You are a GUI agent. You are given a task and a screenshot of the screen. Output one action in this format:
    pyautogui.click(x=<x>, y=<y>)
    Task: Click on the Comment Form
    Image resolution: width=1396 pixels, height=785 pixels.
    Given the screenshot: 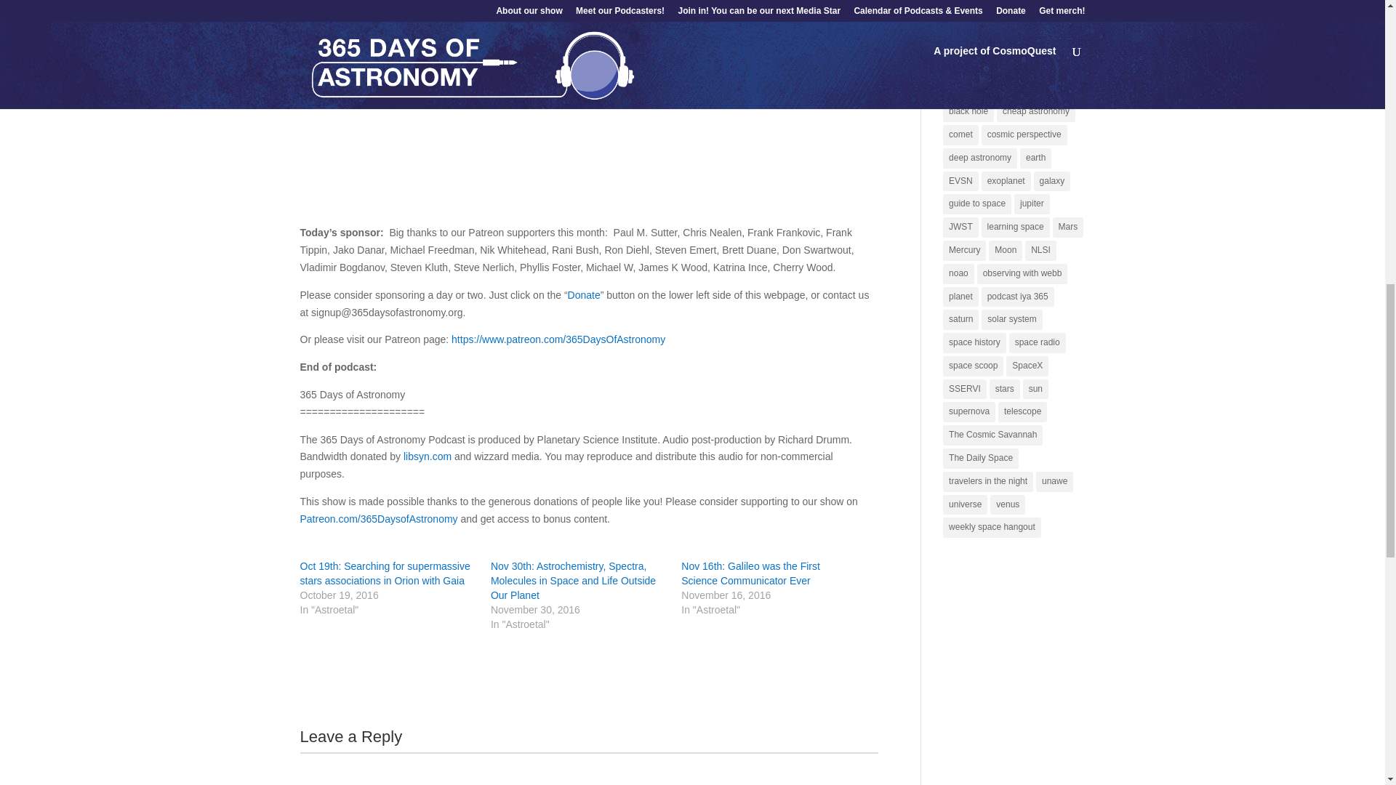 What is the action you would take?
    pyautogui.click(x=589, y=768)
    